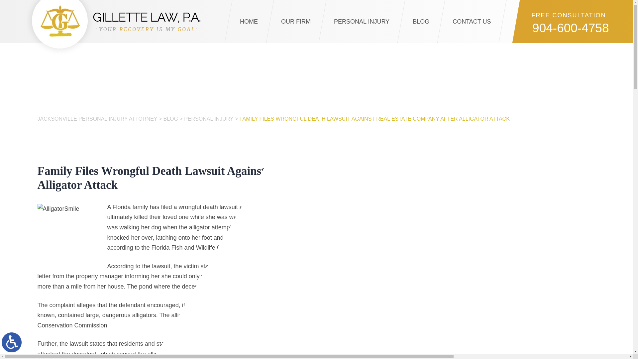 The width and height of the screenshot is (638, 359). Describe the element at coordinates (12, 342) in the screenshot. I see `Switch to ADA Accessible Theme` at that location.